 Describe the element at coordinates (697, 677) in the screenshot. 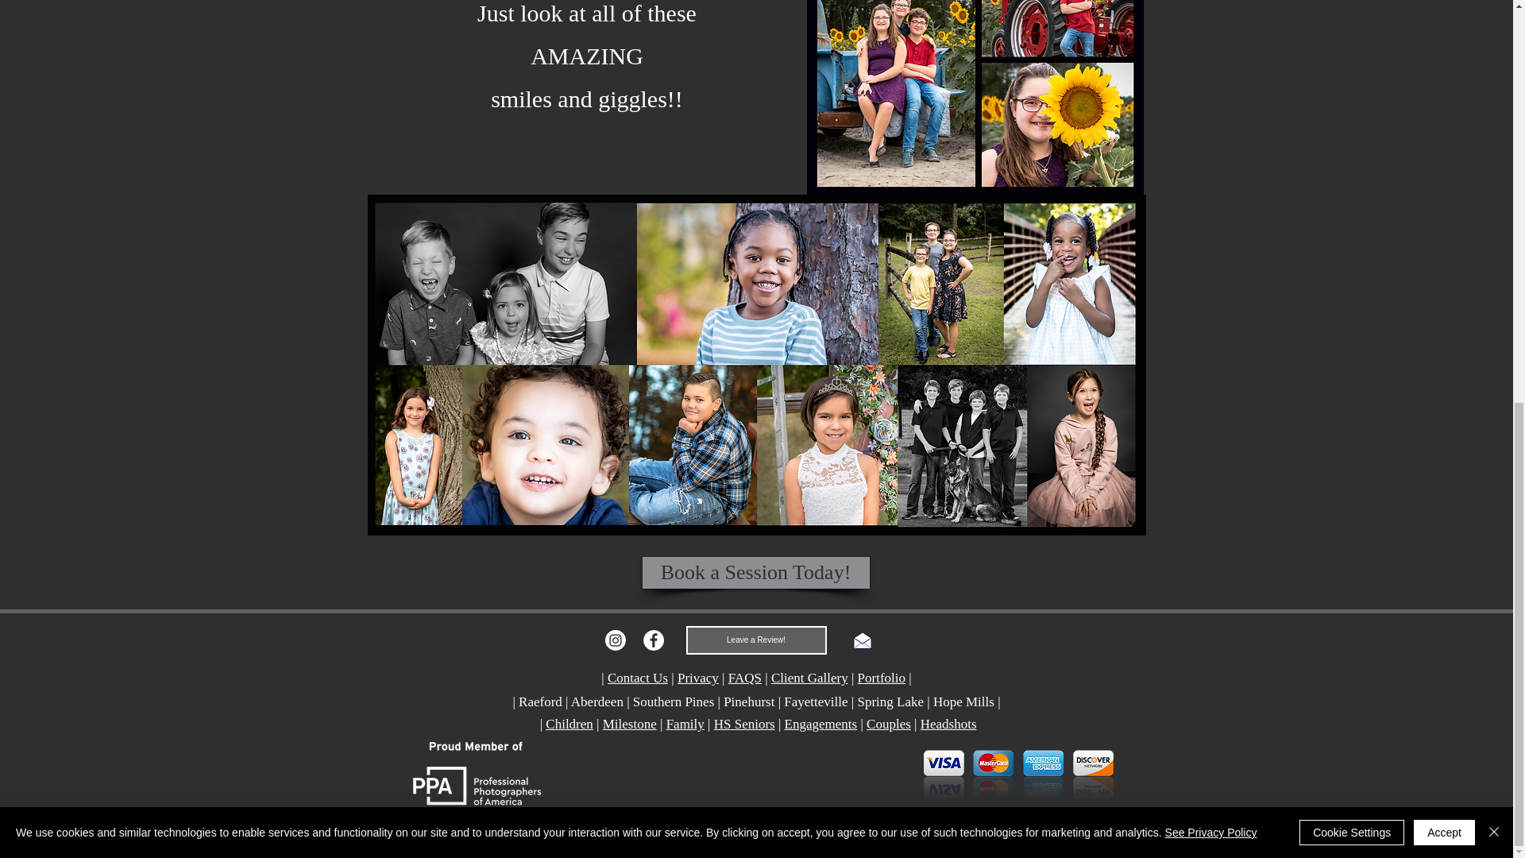

I see `Privacy` at that location.